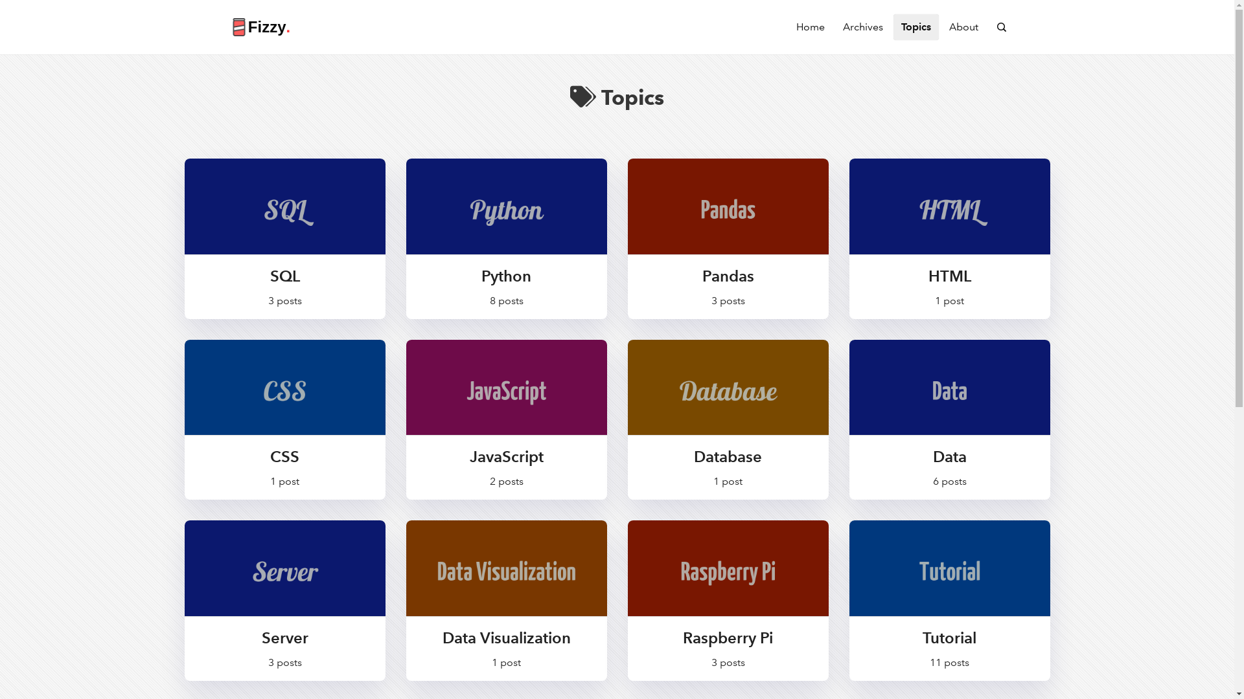 Image resolution: width=1244 pixels, height=699 pixels. I want to click on Database
1 post, so click(728, 420).